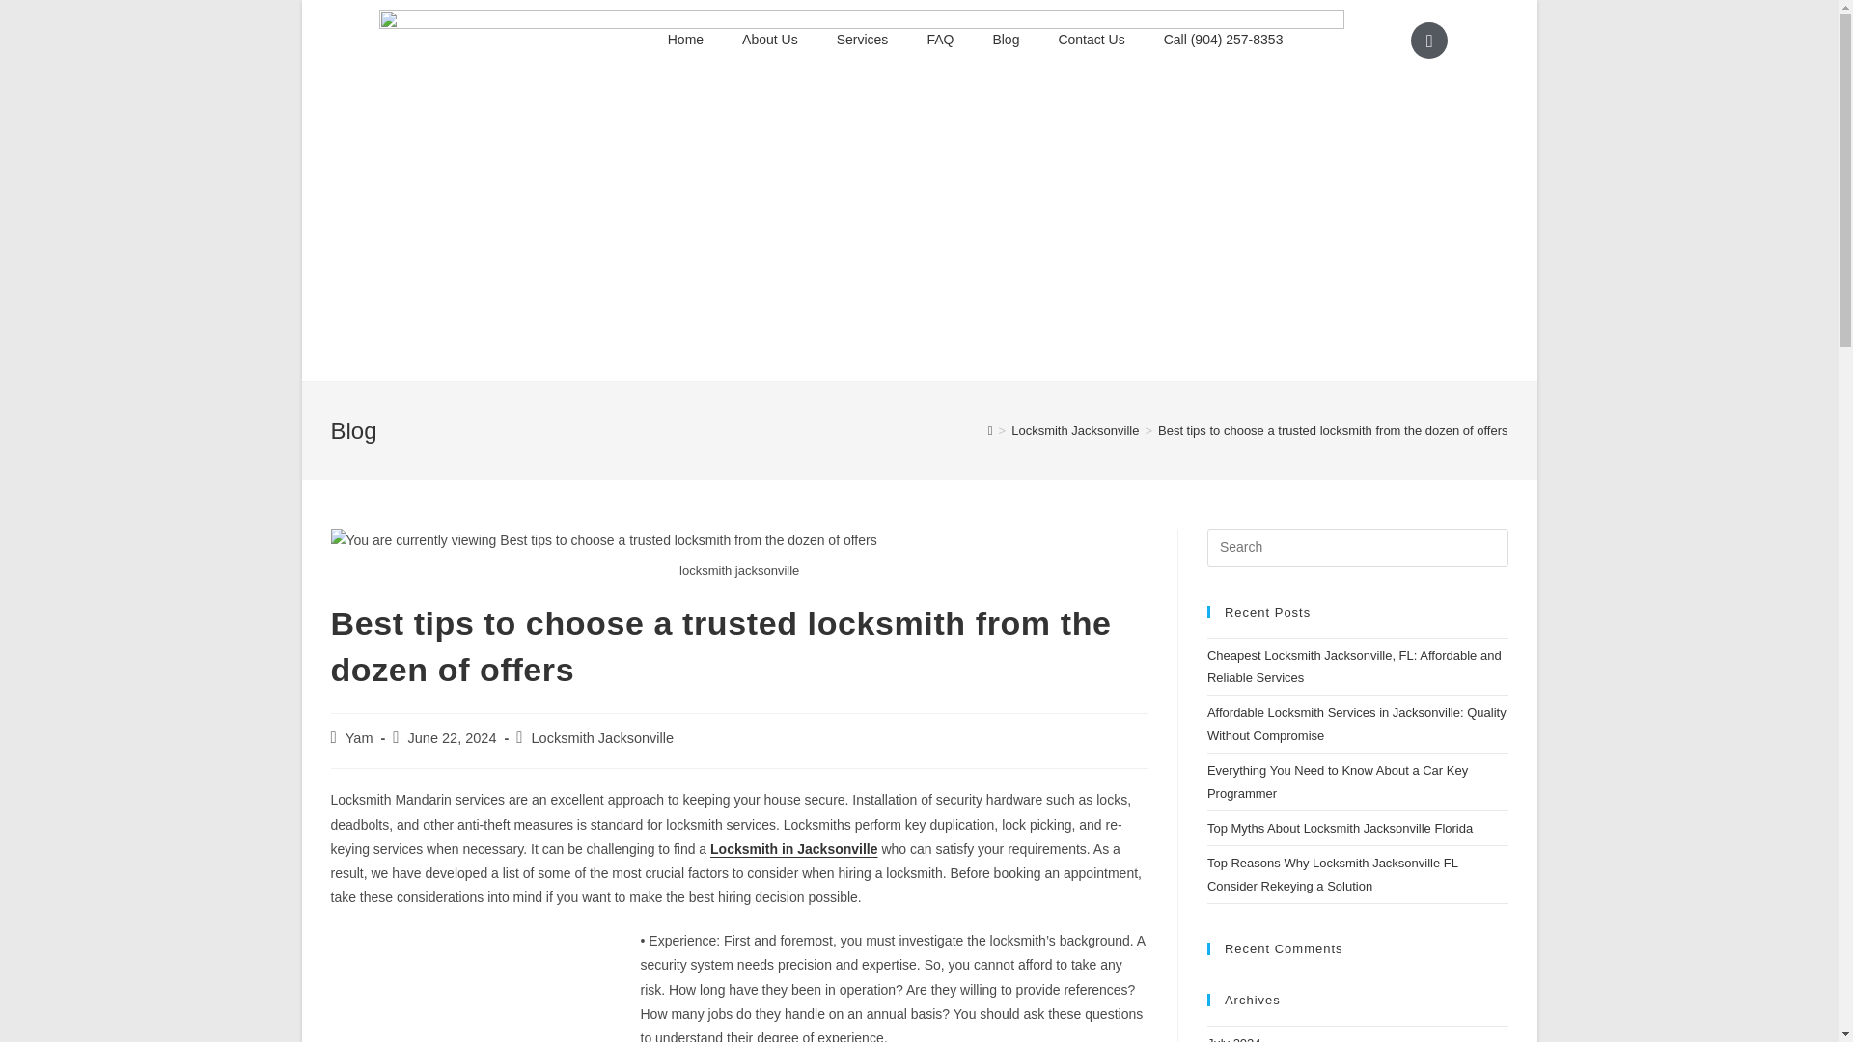 The height and width of the screenshot is (1042, 1853). What do you see at coordinates (359, 738) in the screenshot?
I see `Posts by Yam` at bounding box center [359, 738].